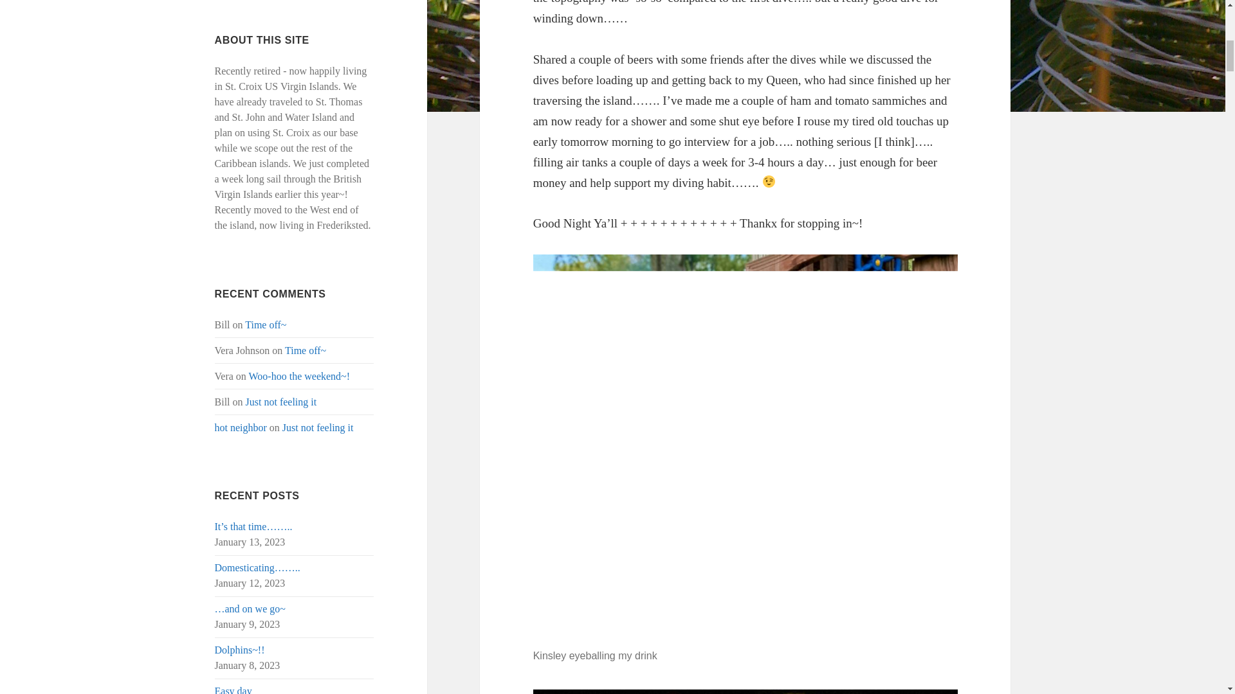  I want to click on Easy day, so click(233, 690).